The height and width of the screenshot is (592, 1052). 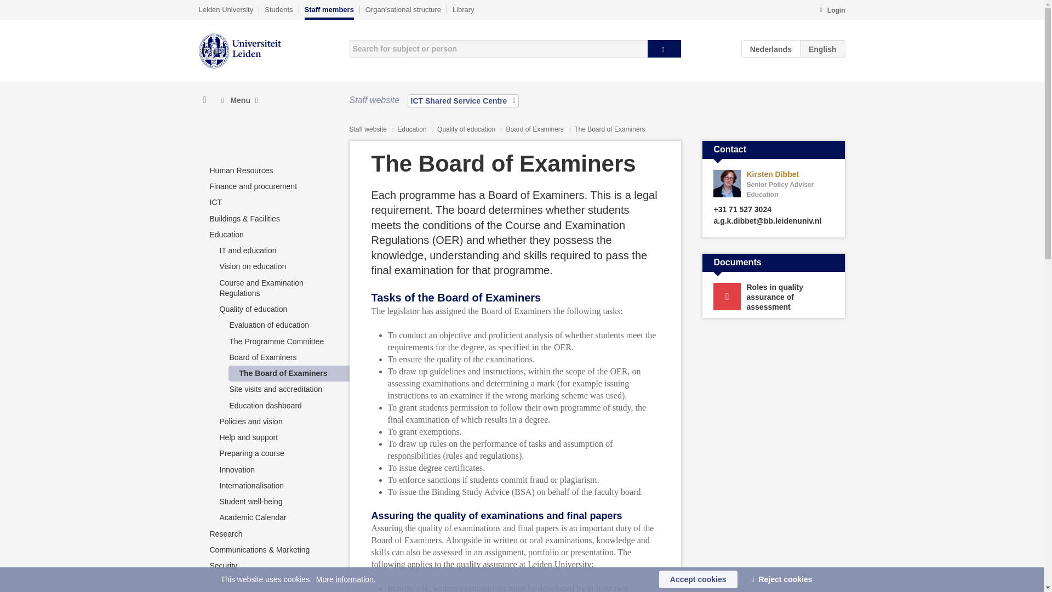 I want to click on Board of Examiners, so click(x=536, y=129).